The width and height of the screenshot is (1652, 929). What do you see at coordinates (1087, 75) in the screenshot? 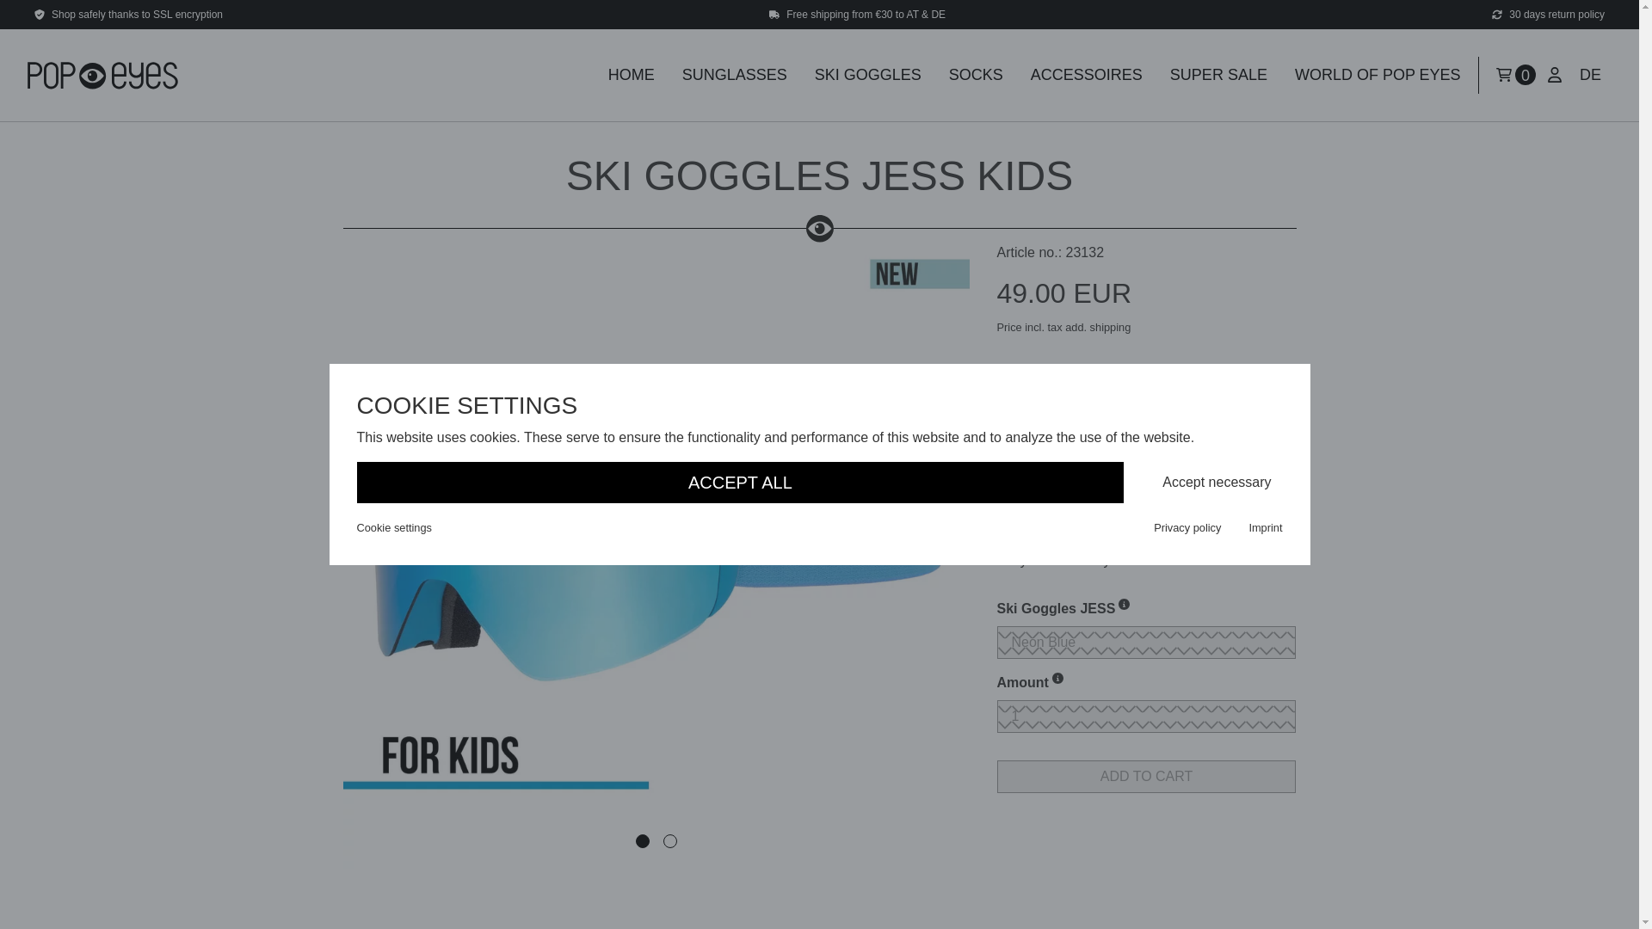
I see `ACCESSOIRES` at bounding box center [1087, 75].